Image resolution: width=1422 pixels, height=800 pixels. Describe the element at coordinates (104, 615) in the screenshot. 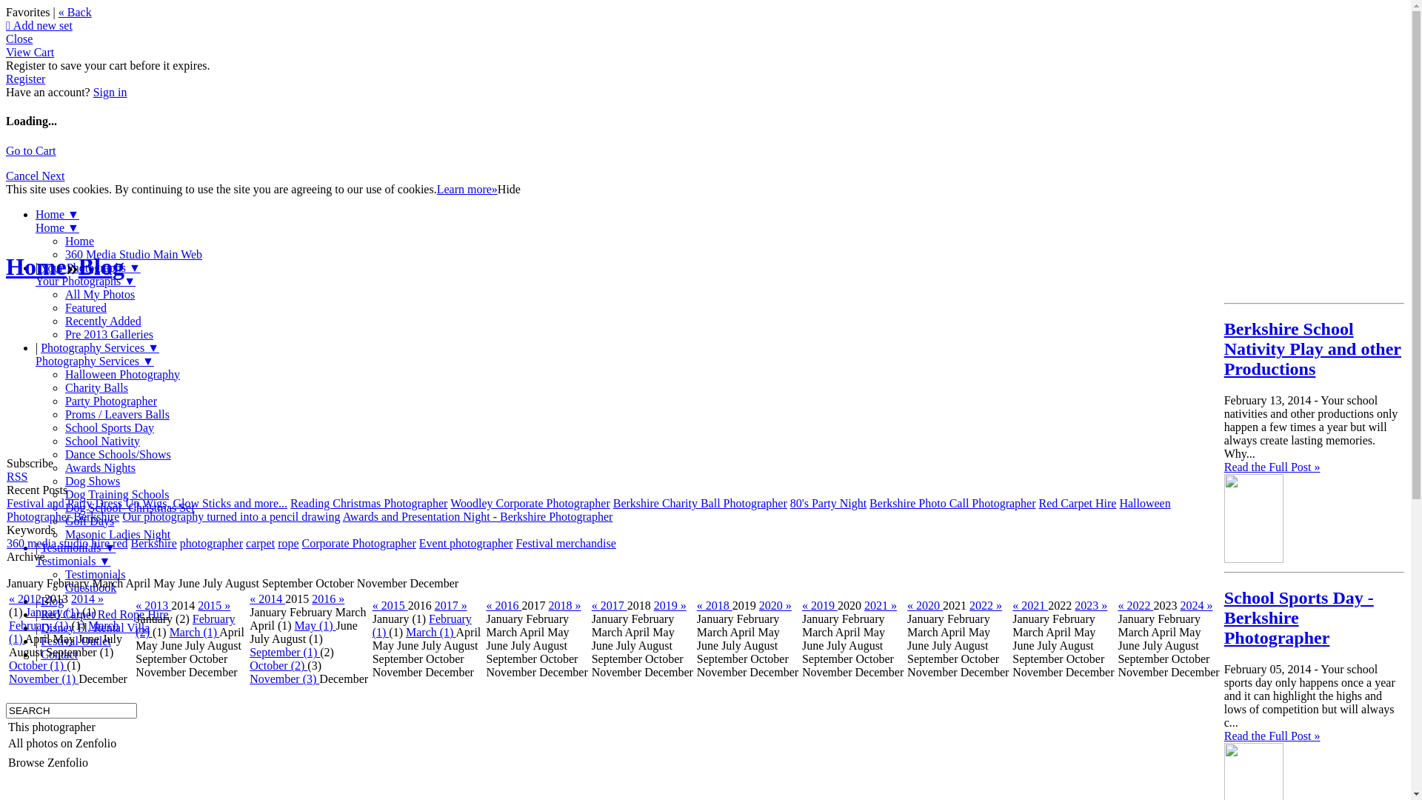

I see `Red Carpet Red Rope Hire` at that location.